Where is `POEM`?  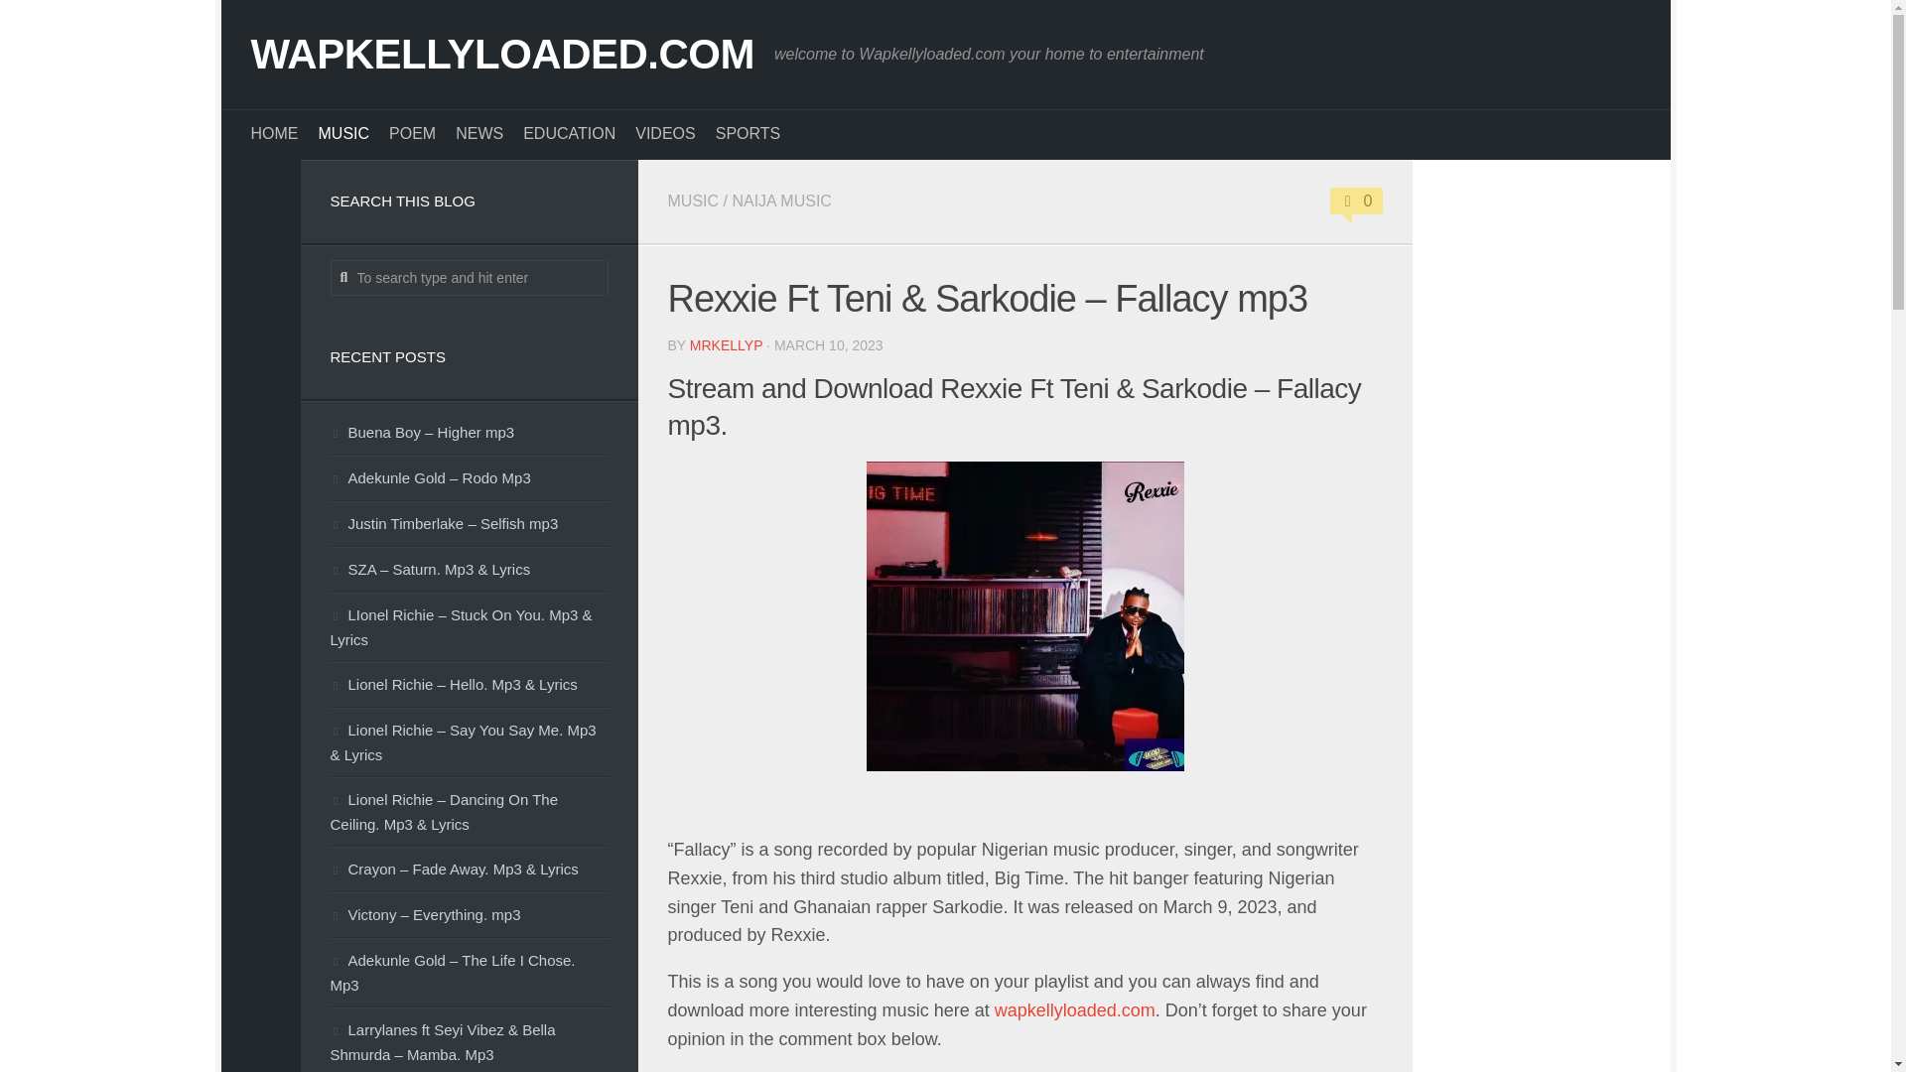
POEM is located at coordinates (412, 133).